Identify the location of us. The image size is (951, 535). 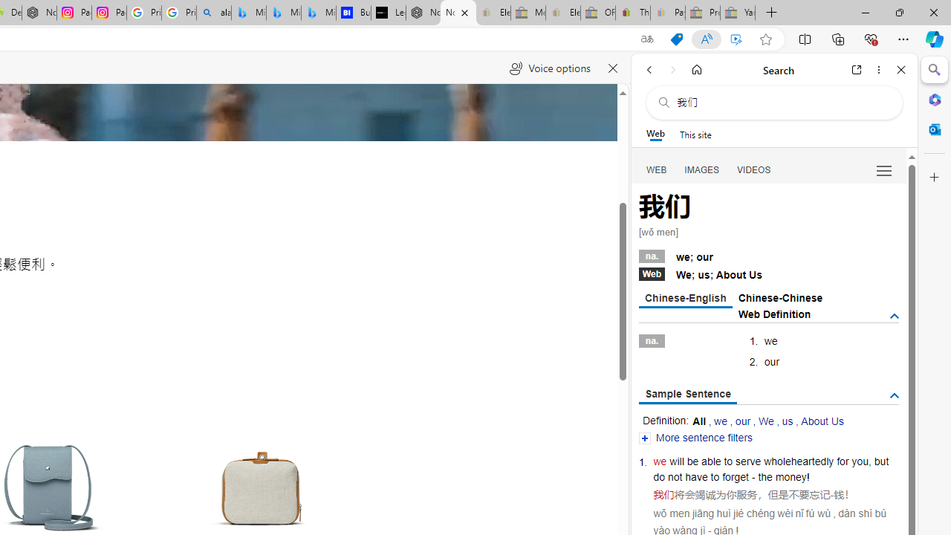
(788, 421).